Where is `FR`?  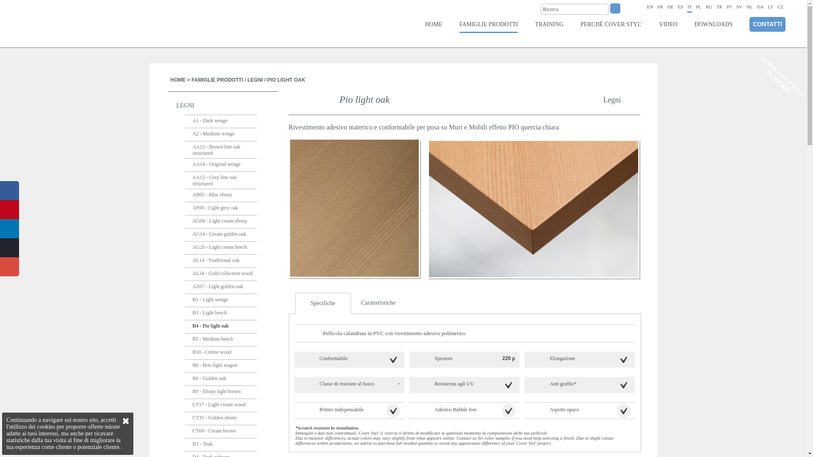
FR is located at coordinates (660, 7).